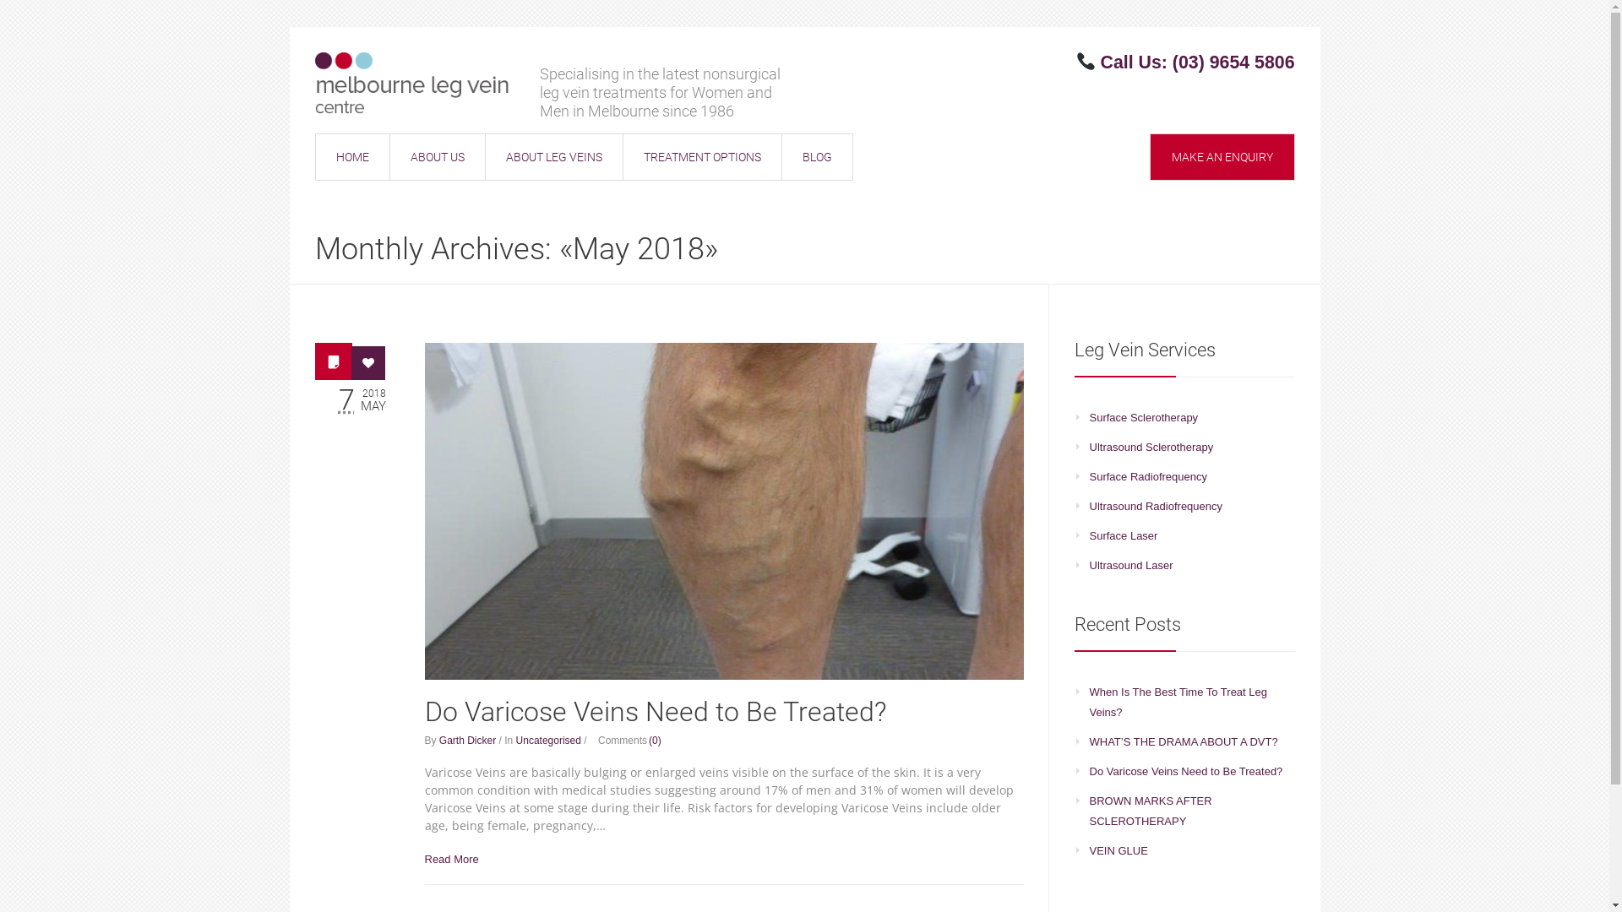 This screenshot has height=912, width=1622. Describe the element at coordinates (437, 157) in the screenshot. I see `ABOUT US` at that location.